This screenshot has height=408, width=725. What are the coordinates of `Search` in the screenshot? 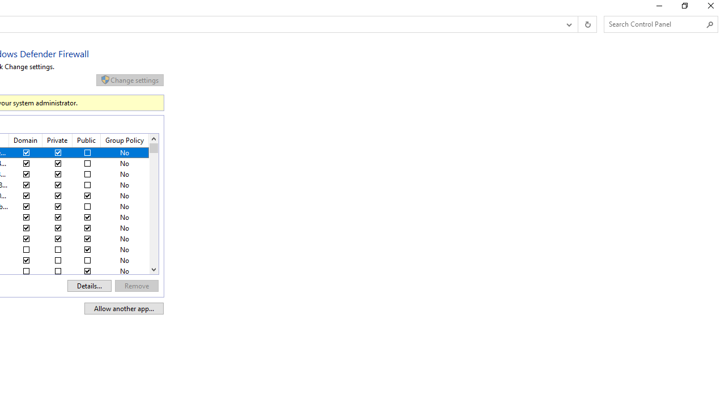 It's located at (710, 24).